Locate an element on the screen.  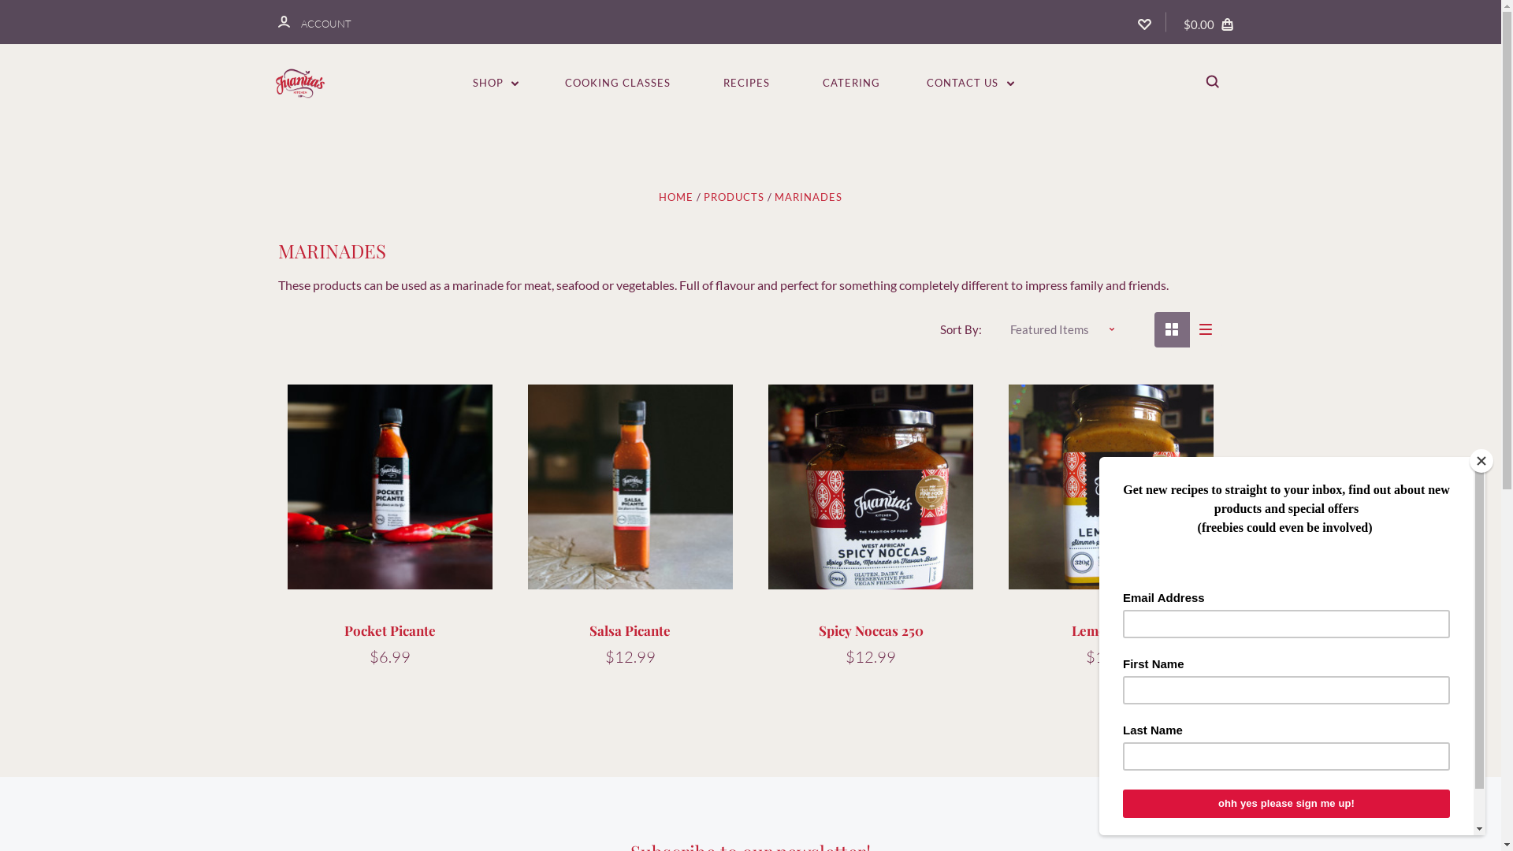
Pocket Picante is located at coordinates (391, 487).